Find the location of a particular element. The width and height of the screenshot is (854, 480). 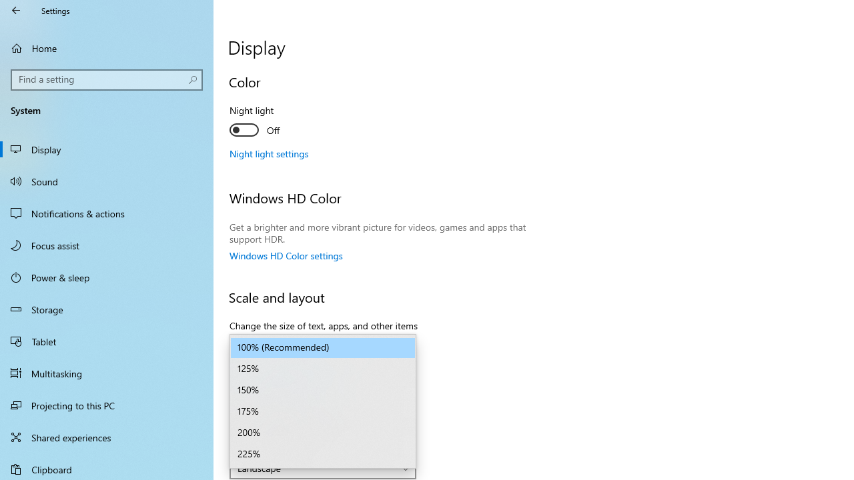

Multitasking is located at coordinates (107, 373).